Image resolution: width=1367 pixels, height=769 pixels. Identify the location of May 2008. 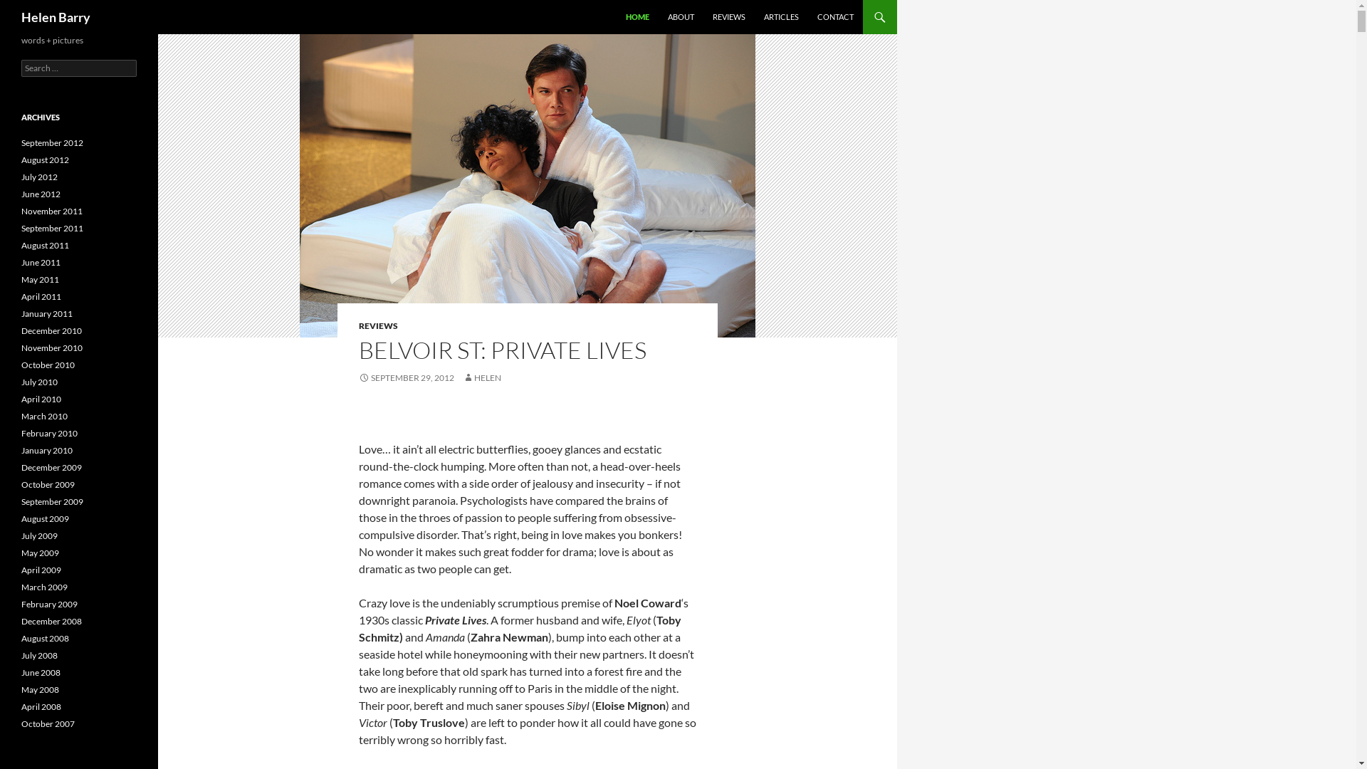
(40, 689).